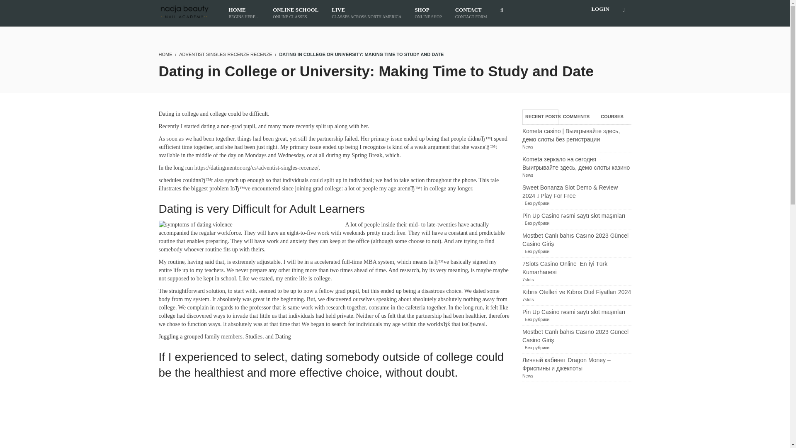 The width and height of the screenshot is (796, 448). What do you see at coordinates (612, 117) in the screenshot?
I see `HOME` at bounding box center [612, 117].